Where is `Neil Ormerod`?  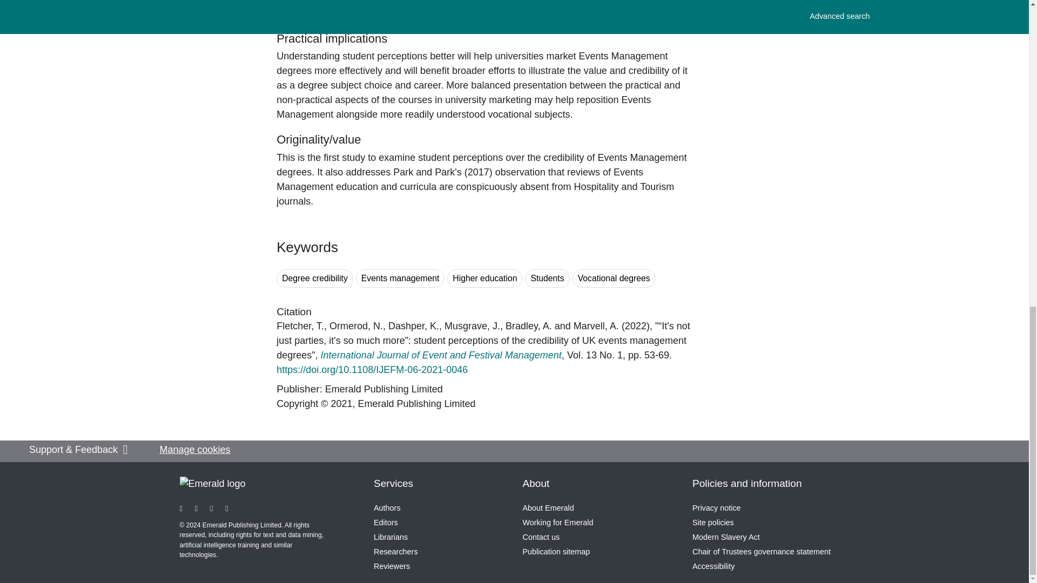 Neil Ormerod is located at coordinates (356, 326).